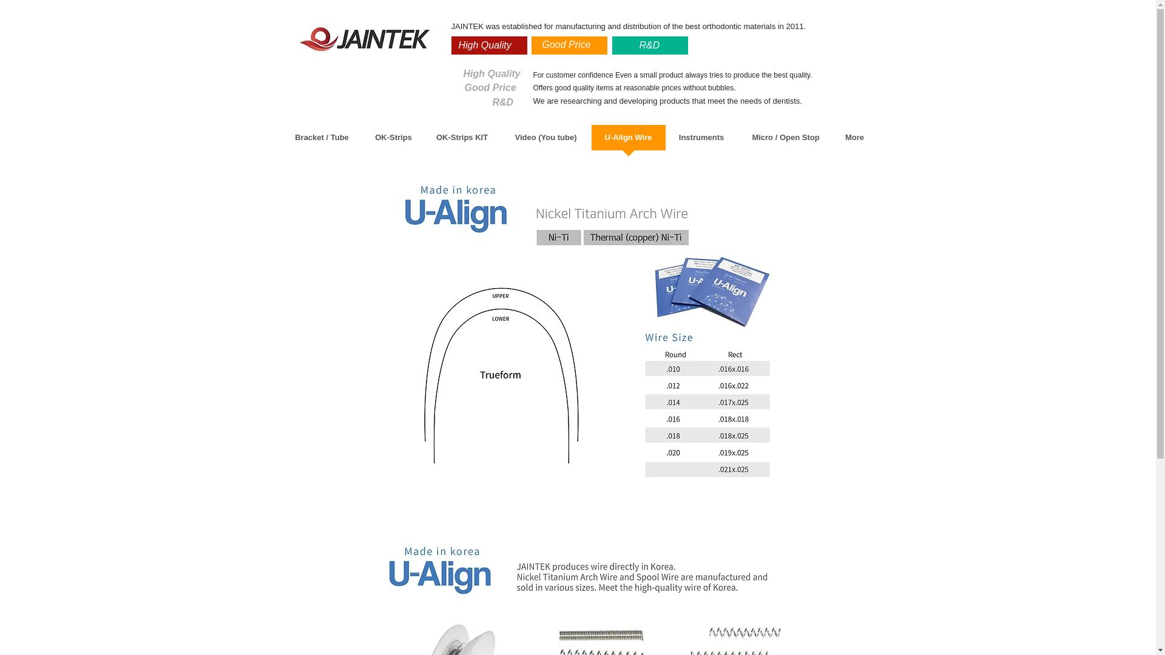  I want to click on OK-Strips, so click(393, 142).